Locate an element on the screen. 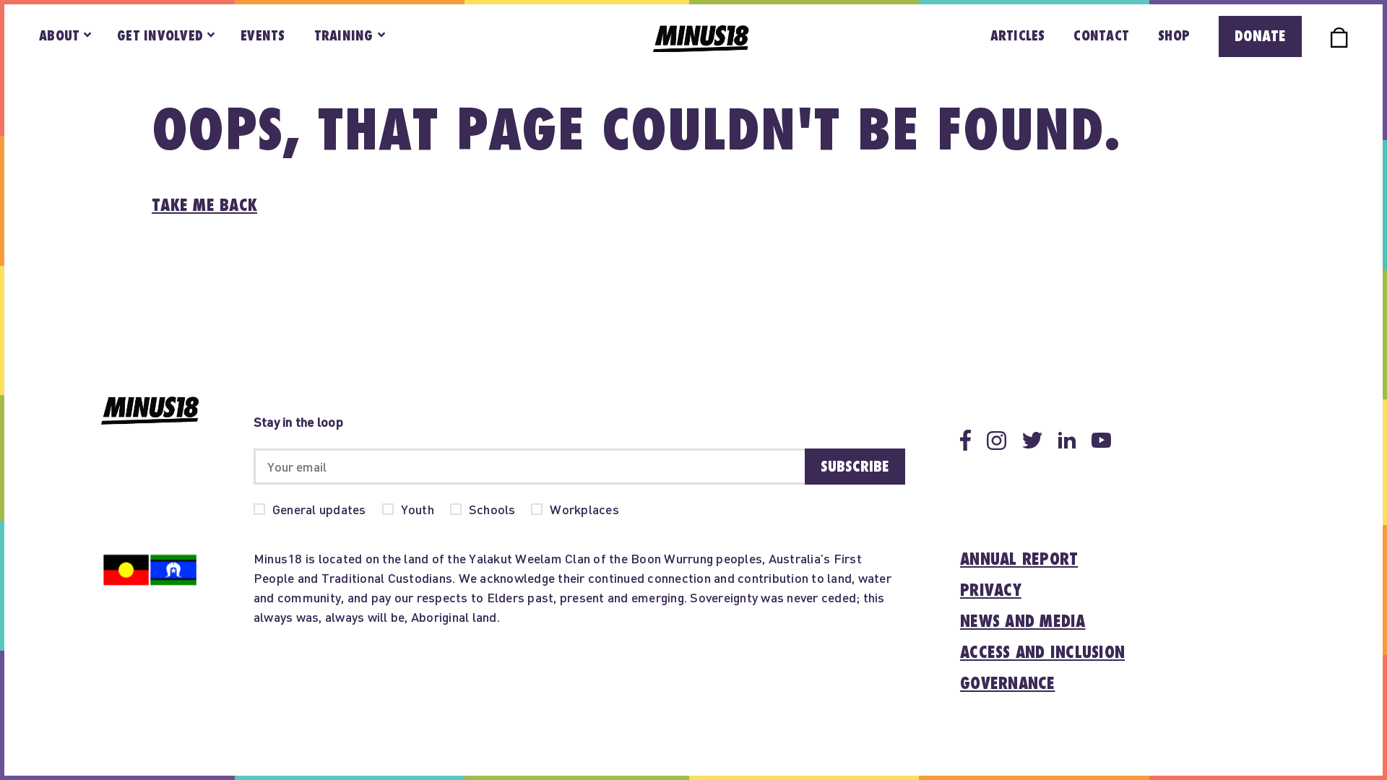 The height and width of the screenshot is (780, 1387). PRIVACY is located at coordinates (991, 591).